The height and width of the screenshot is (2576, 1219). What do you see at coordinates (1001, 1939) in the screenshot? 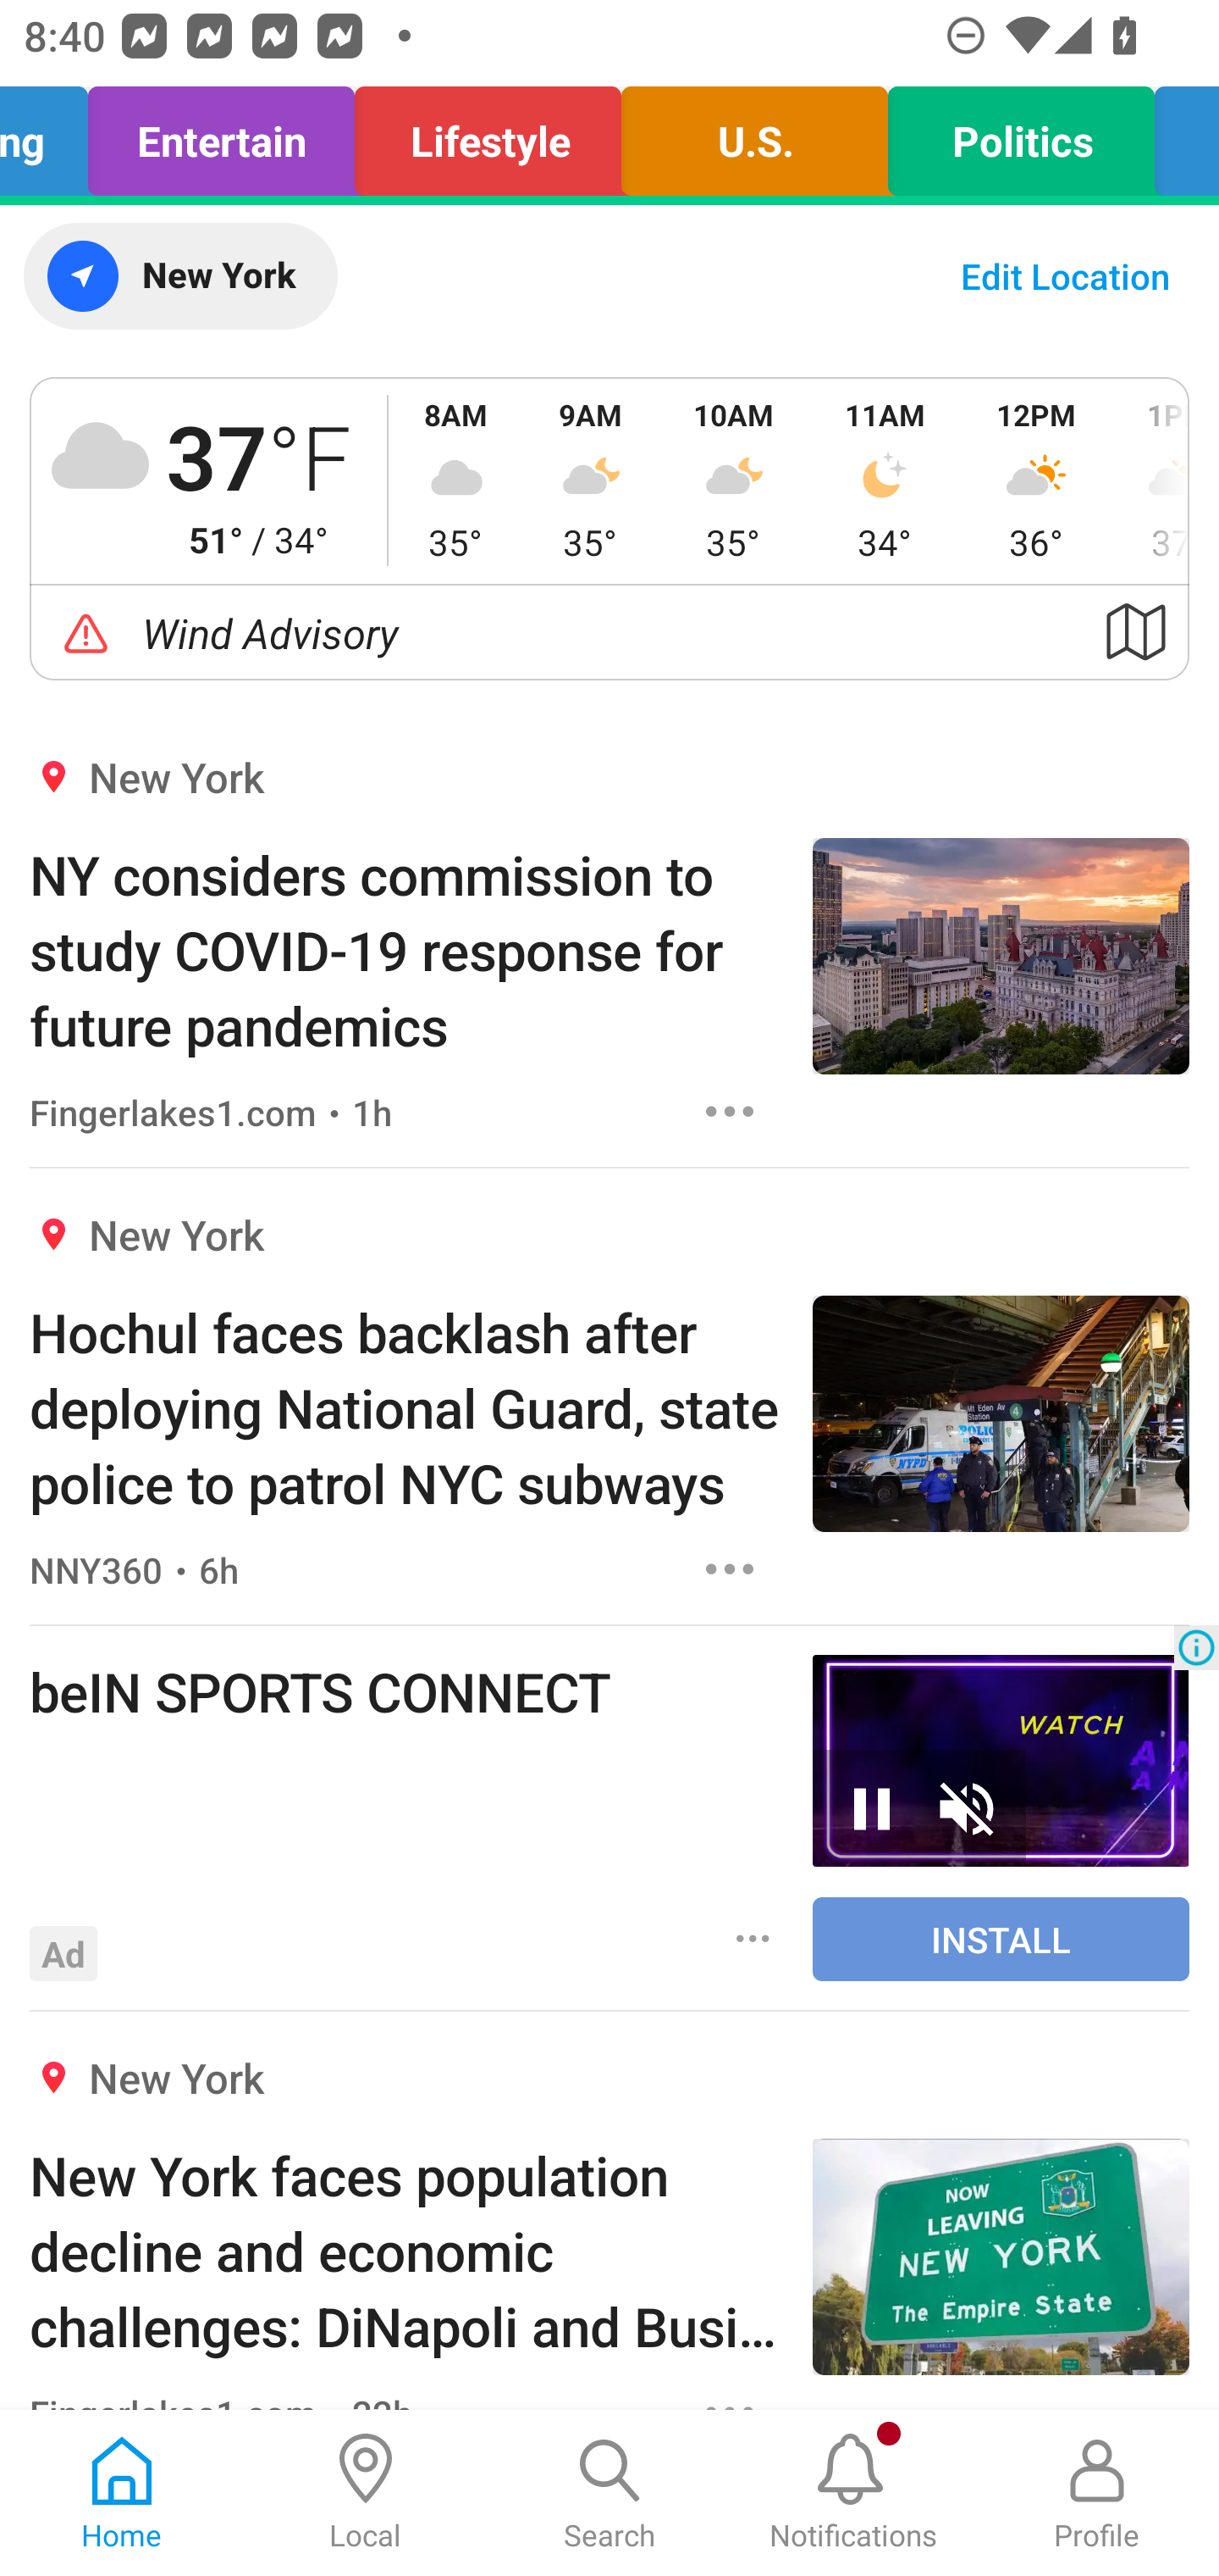
I see `INSTALL` at bounding box center [1001, 1939].